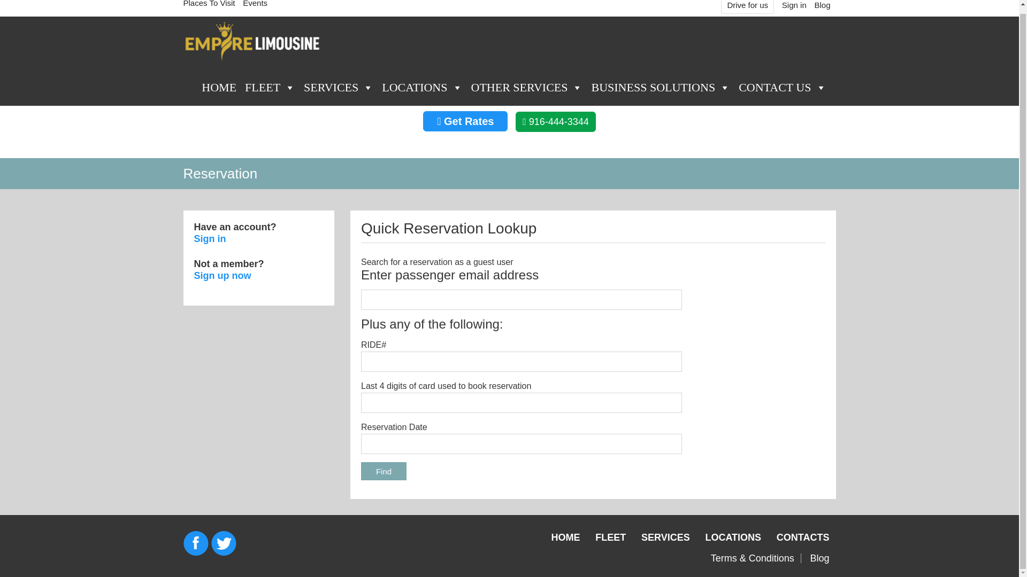 The height and width of the screenshot is (577, 1027). What do you see at coordinates (255, 4) in the screenshot?
I see `Events` at bounding box center [255, 4].